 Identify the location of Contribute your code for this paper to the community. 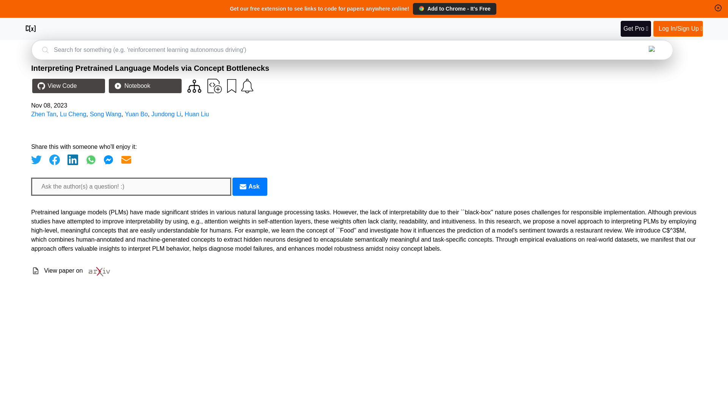
(215, 86).